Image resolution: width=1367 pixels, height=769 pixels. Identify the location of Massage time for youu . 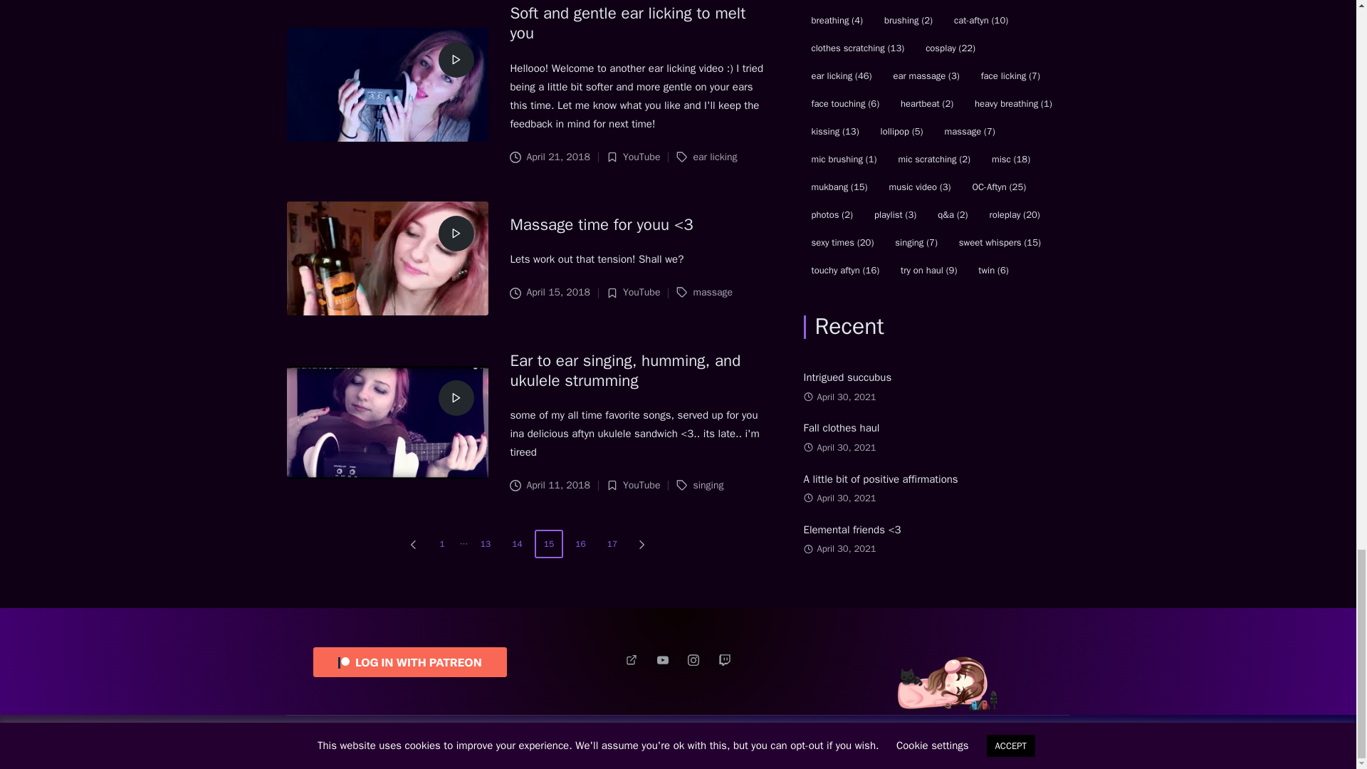
(601, 225).